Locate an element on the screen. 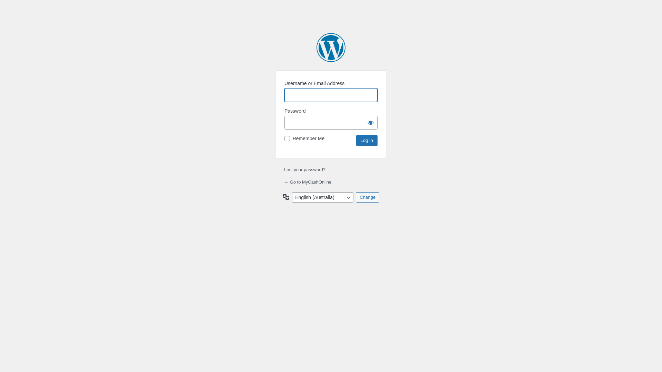 This screenshot has width=662, height=372. Lost your password? is located at coordinates (305, 169).